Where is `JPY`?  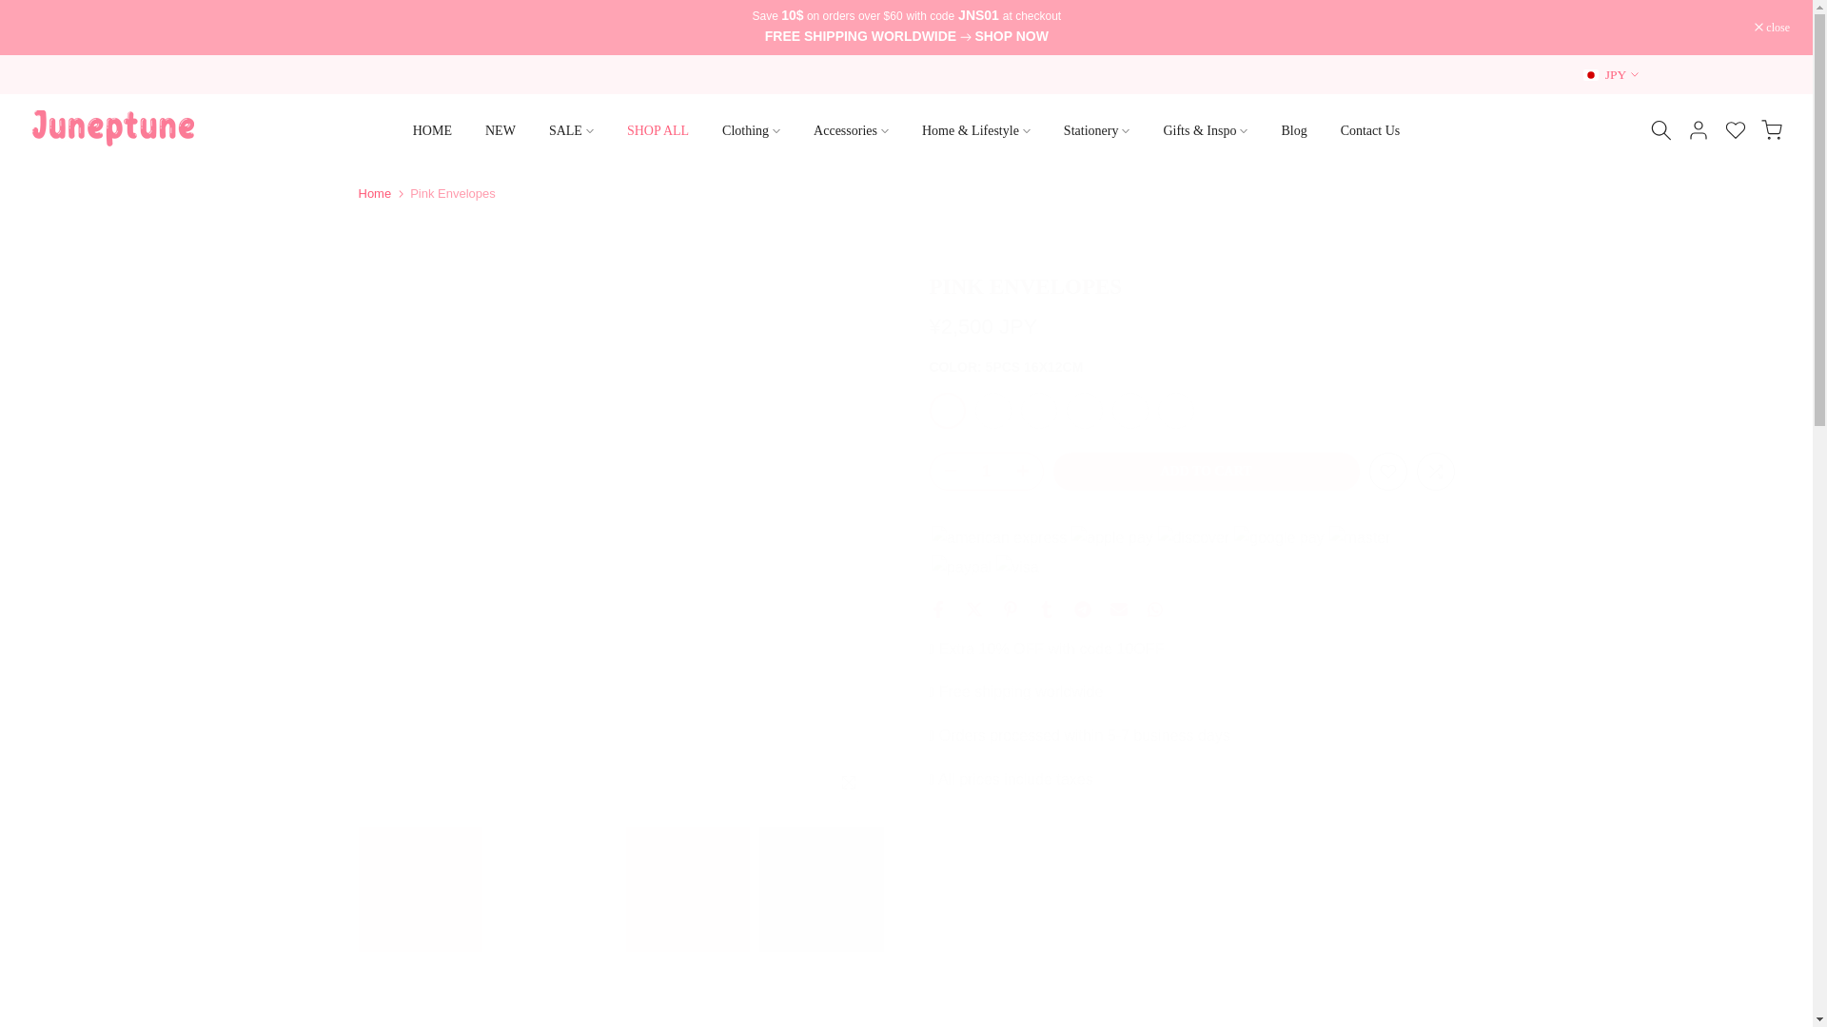
JPY is located at coordinates (1611, 74).